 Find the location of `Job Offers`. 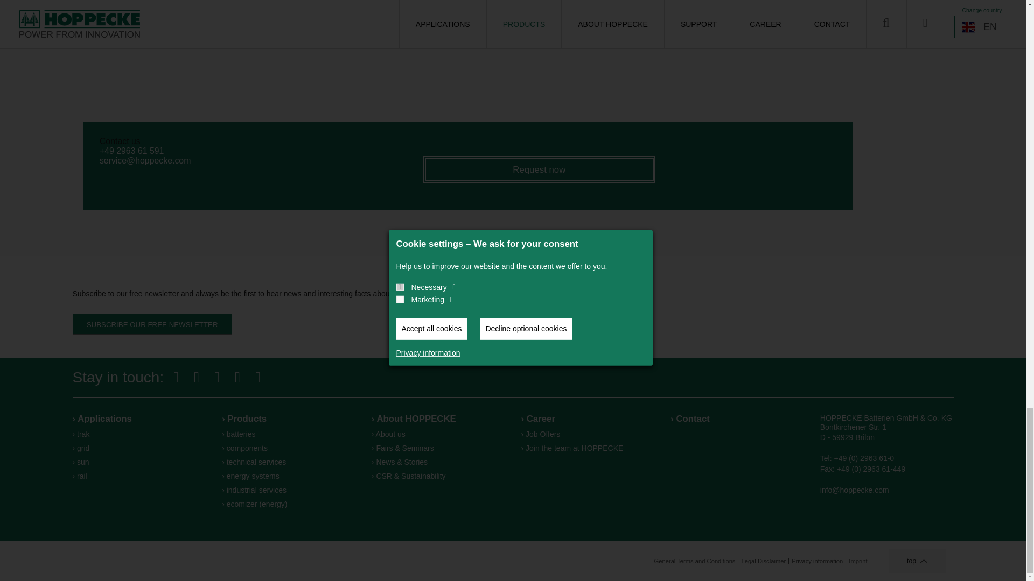

Job Offers is located at coordinates (588, 434).